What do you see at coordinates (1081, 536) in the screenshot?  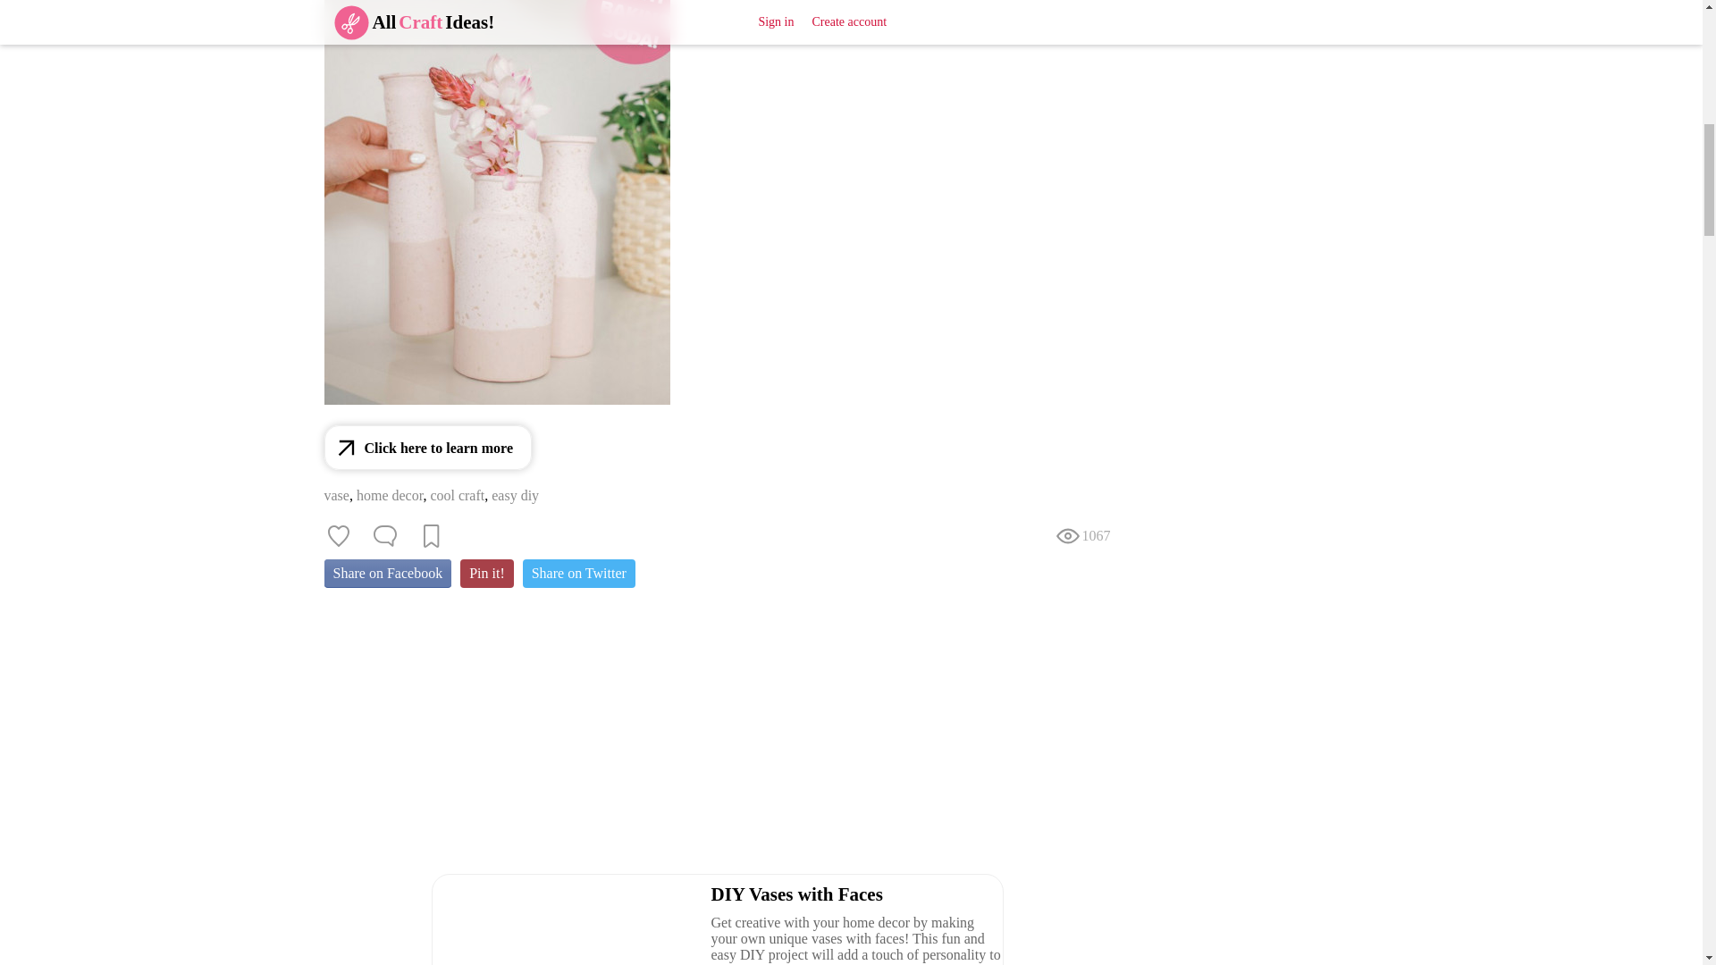 I see `Views` at bounding box center [1081, 536].